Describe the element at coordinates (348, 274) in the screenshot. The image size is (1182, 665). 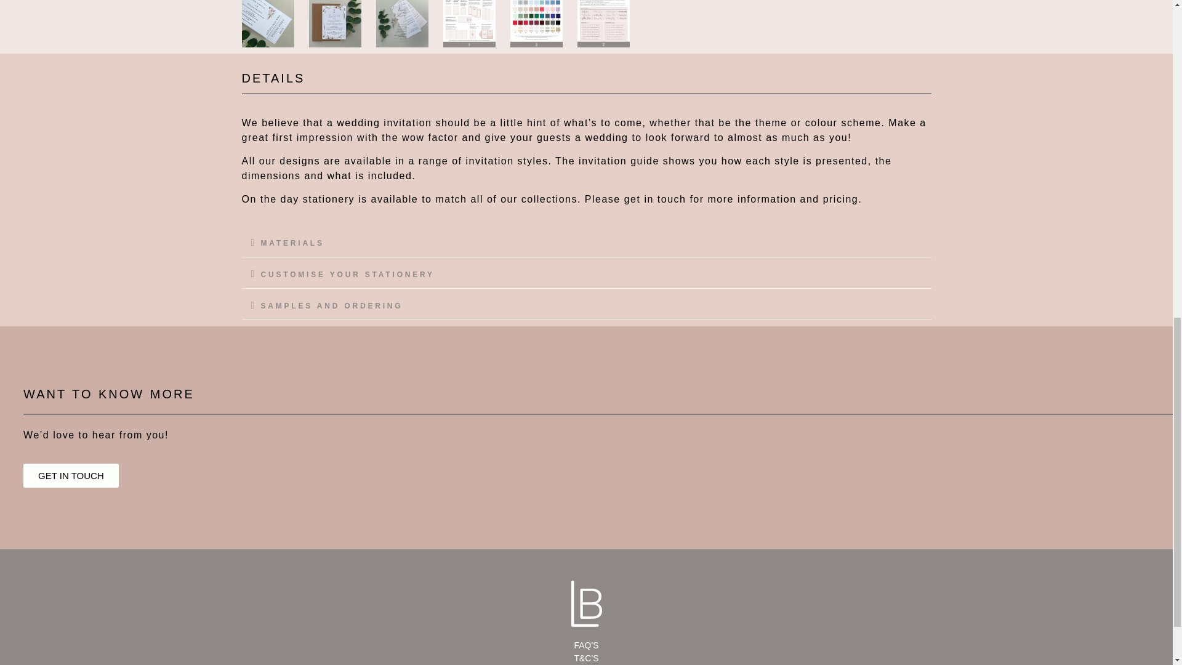
I see `CUSTOMISE YOUR STATIONERY` at that location.